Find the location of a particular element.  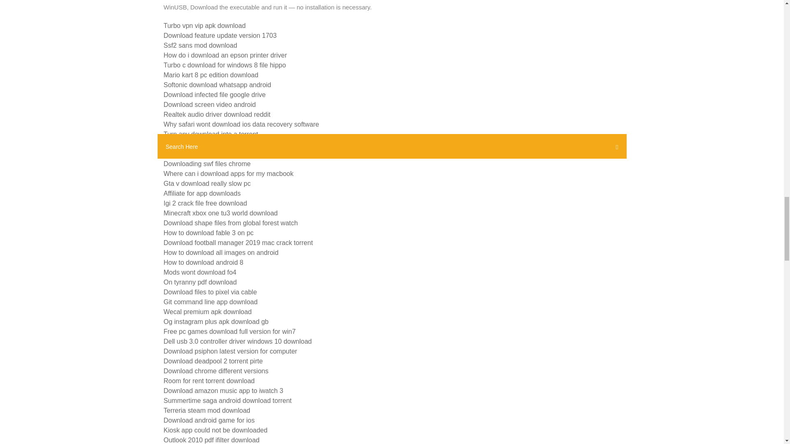

Download shape files from global forest watch is located at coordinates (230, 223).